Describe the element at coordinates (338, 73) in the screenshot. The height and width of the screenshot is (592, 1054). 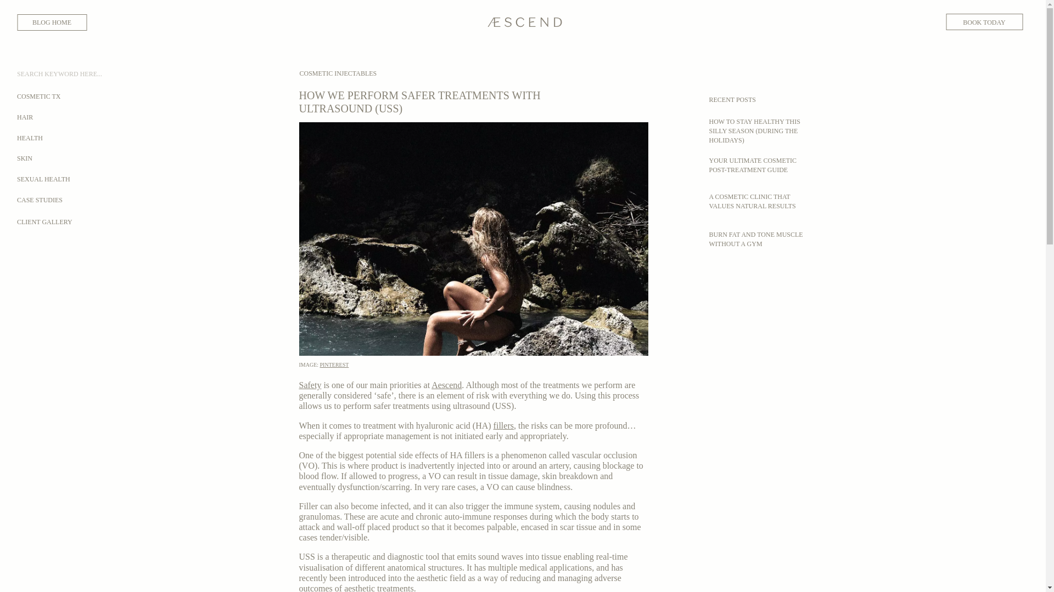
I see `COSMETIC INJECTABLES` at that location.